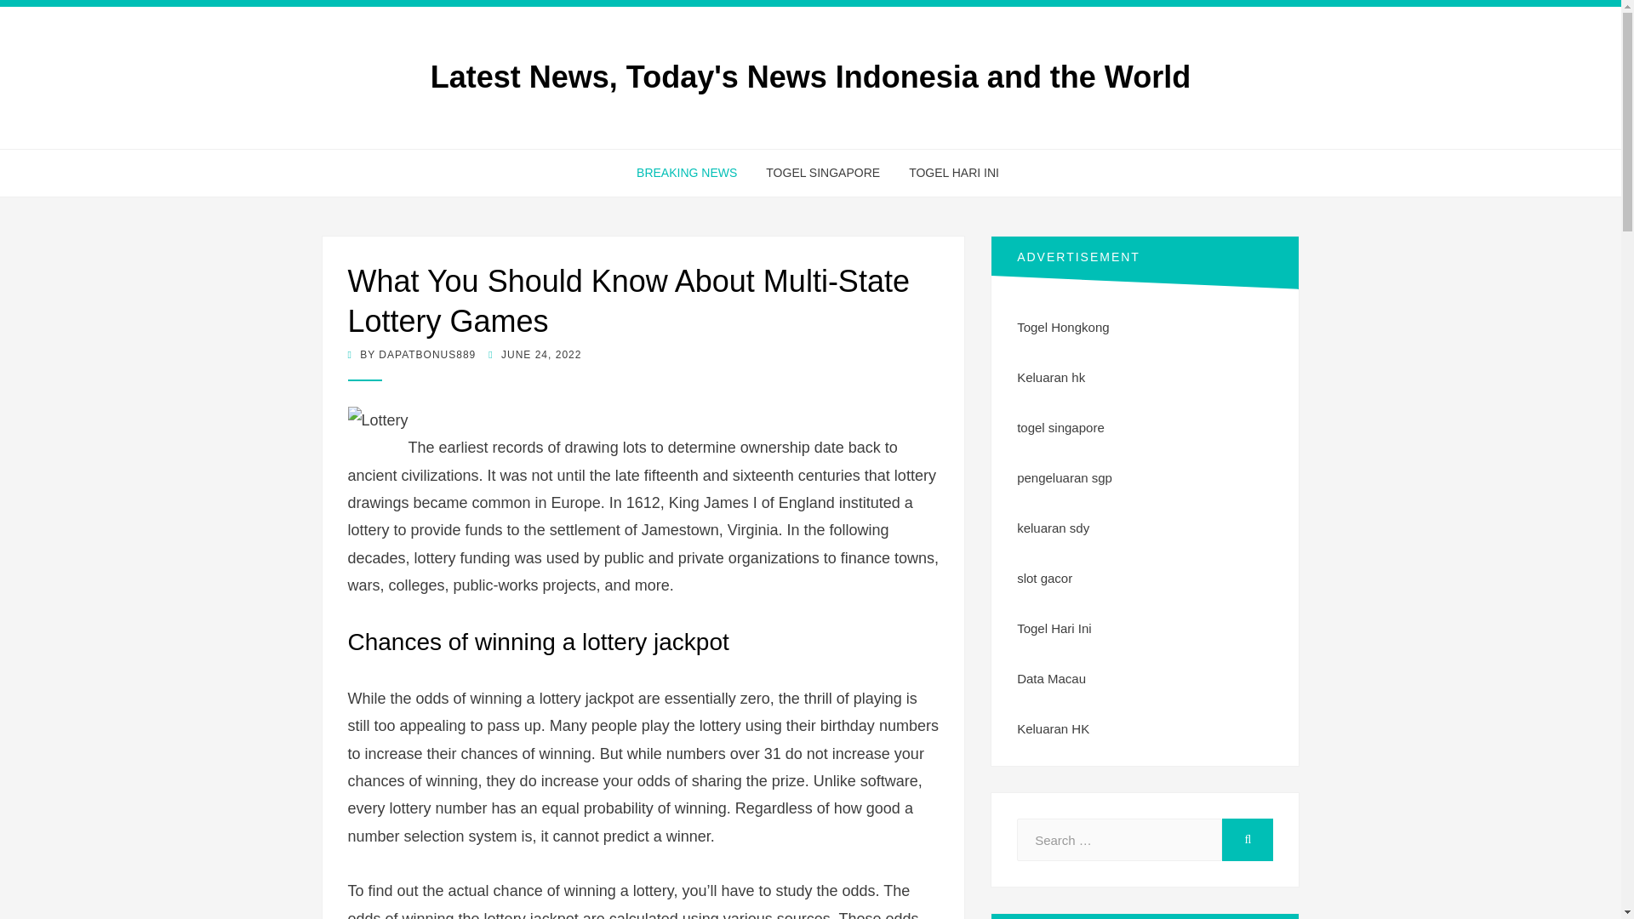 The width and height of the screenshot is (1634, 919). Describe the element at coordinates (1248, 839) in the screenshot. I see `SEARCH` at that location.